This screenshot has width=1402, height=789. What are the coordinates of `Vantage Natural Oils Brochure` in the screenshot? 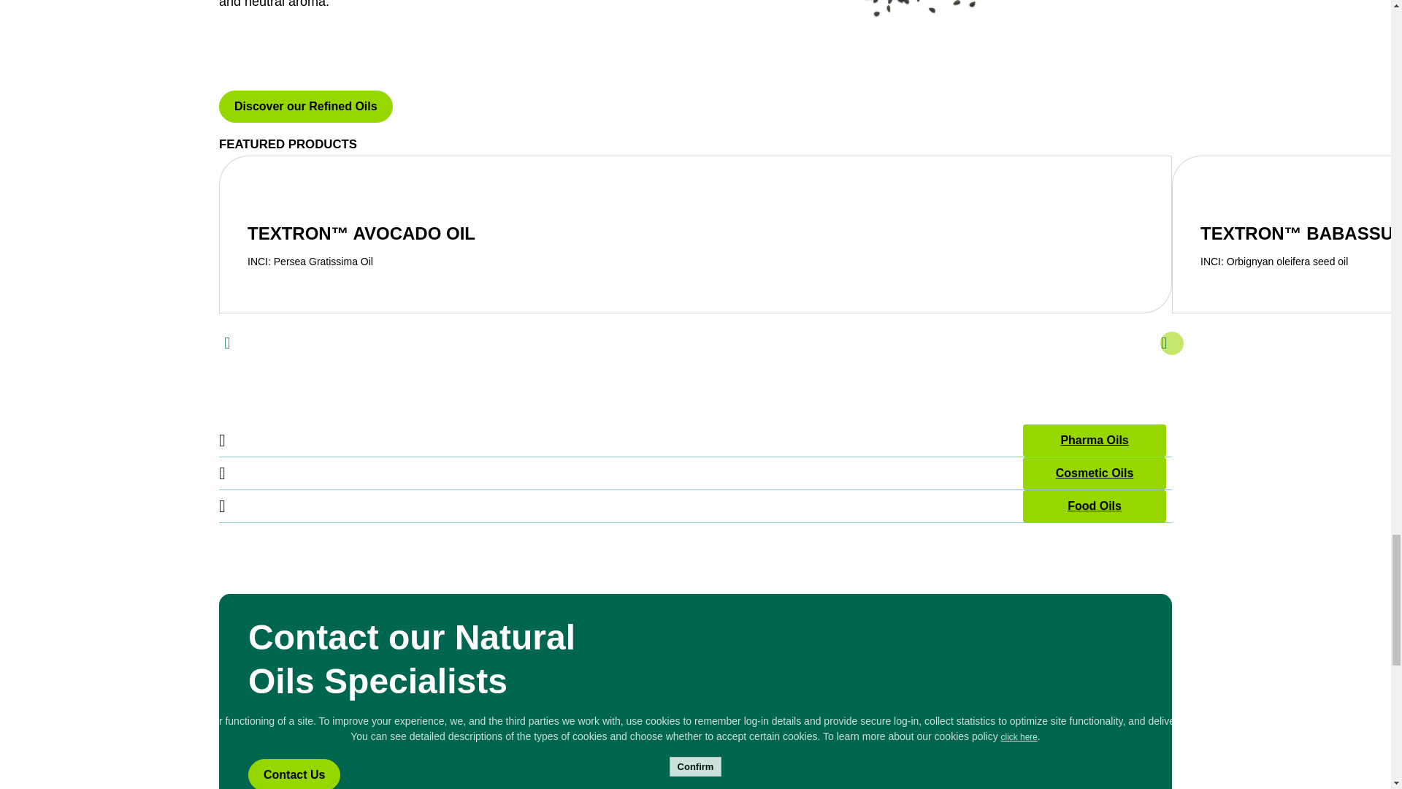 It's located at (1095, 473).